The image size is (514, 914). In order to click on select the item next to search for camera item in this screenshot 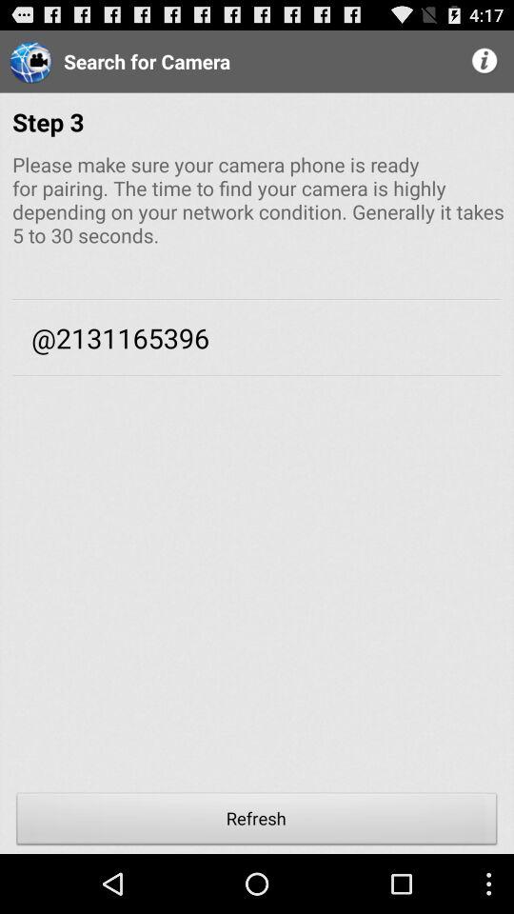, I will do `click(485, 61)`.